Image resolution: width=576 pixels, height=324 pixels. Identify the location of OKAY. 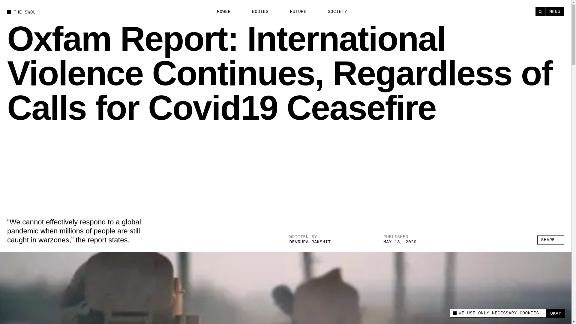
(556, 313).